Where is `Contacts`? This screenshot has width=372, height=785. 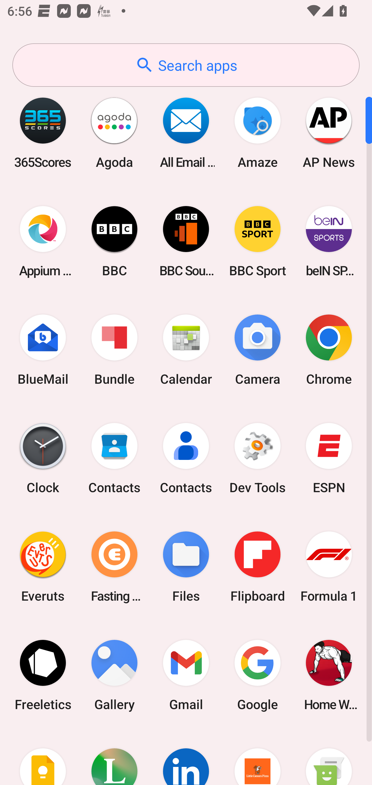 Contacts is located at coordinates (114, 458).